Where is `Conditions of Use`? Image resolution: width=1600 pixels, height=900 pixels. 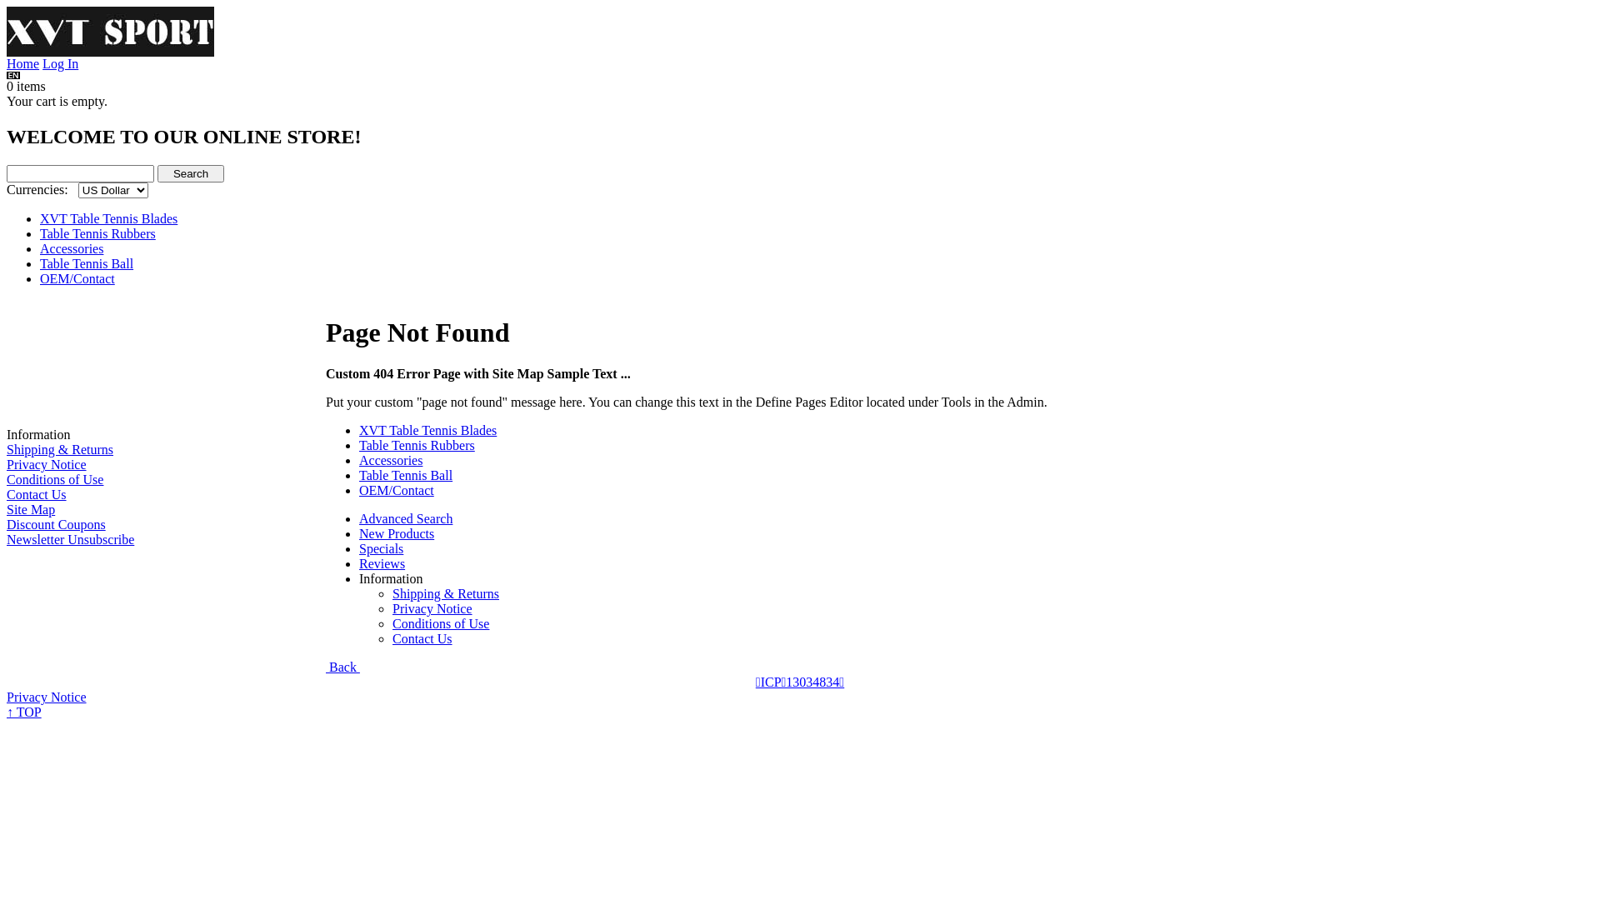 Conditions of Use is located at coordinates (441, 623).